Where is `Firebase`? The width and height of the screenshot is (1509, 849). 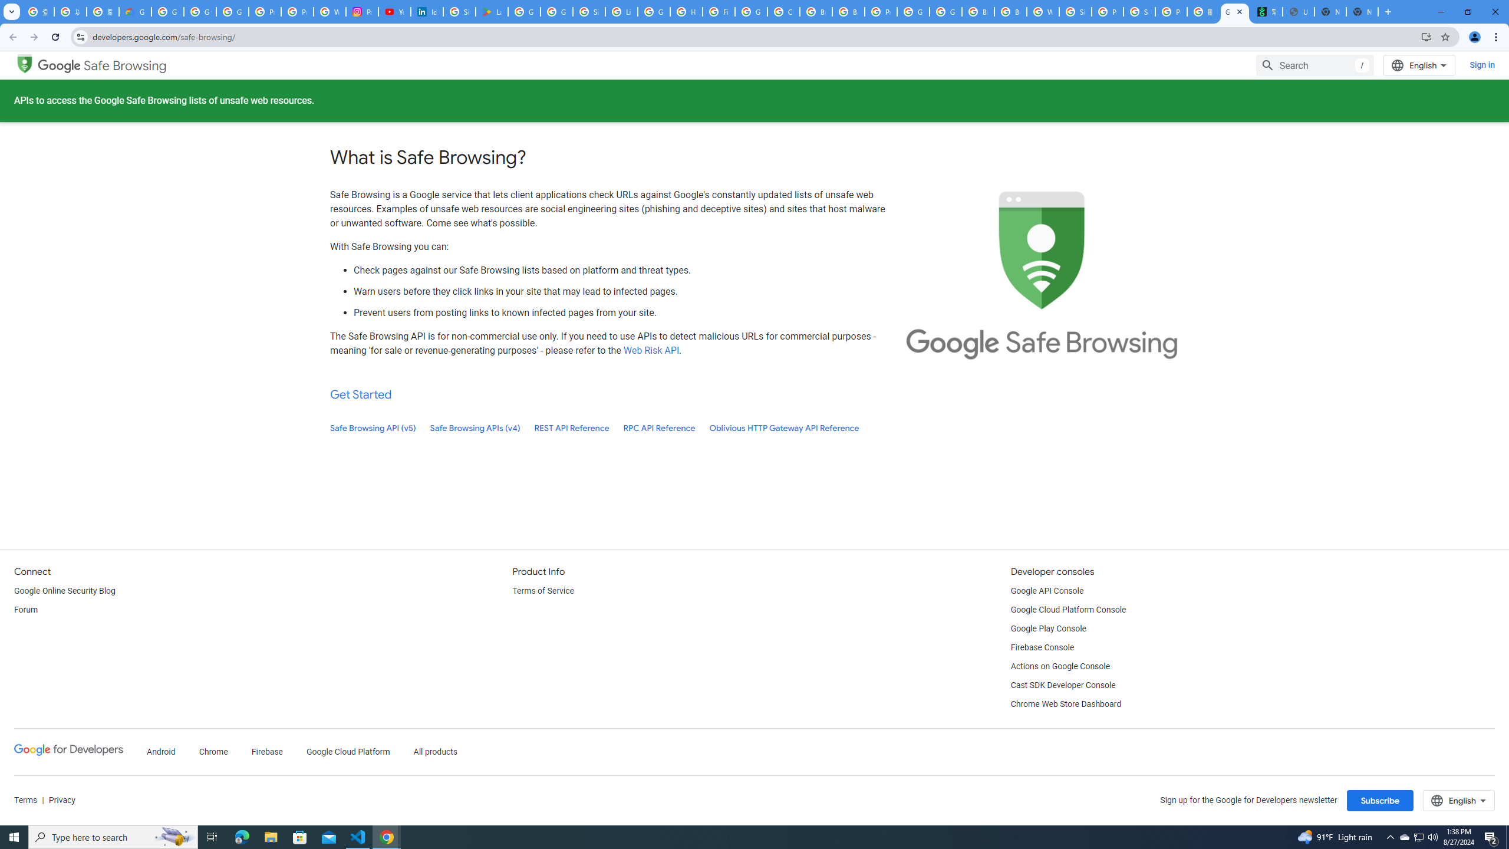 Firebase is located at coordinates (266, 752).